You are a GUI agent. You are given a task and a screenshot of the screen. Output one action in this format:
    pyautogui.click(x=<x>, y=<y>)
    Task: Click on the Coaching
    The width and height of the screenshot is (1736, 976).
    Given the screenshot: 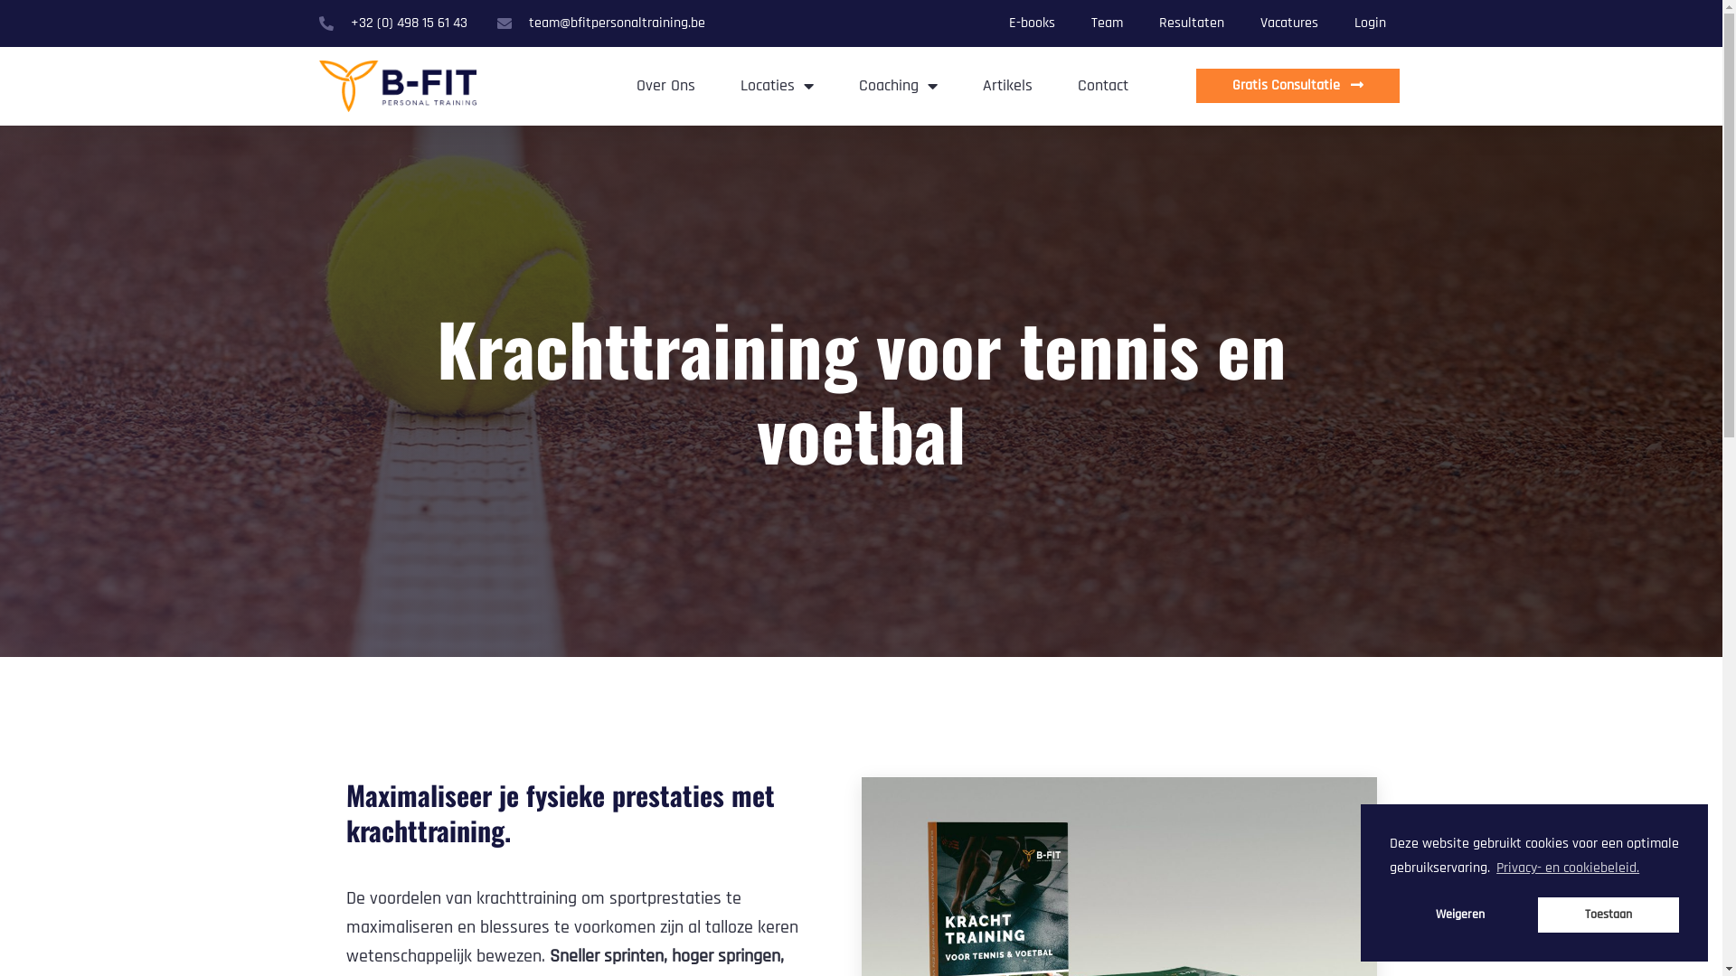 What is the action you would take?
    pyautogui.click(x=899, y=86)
    